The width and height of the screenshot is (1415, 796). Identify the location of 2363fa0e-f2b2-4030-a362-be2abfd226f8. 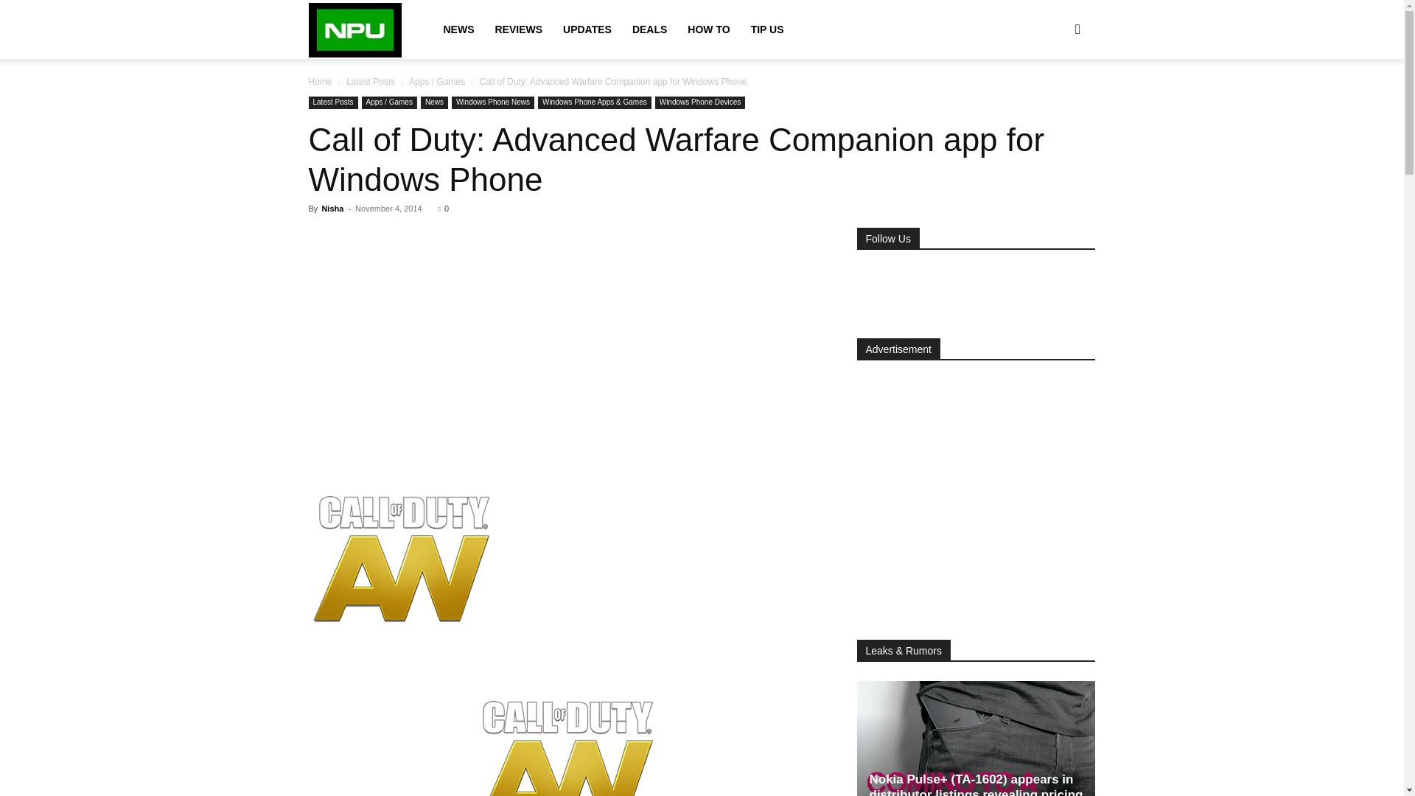
(401, 568).